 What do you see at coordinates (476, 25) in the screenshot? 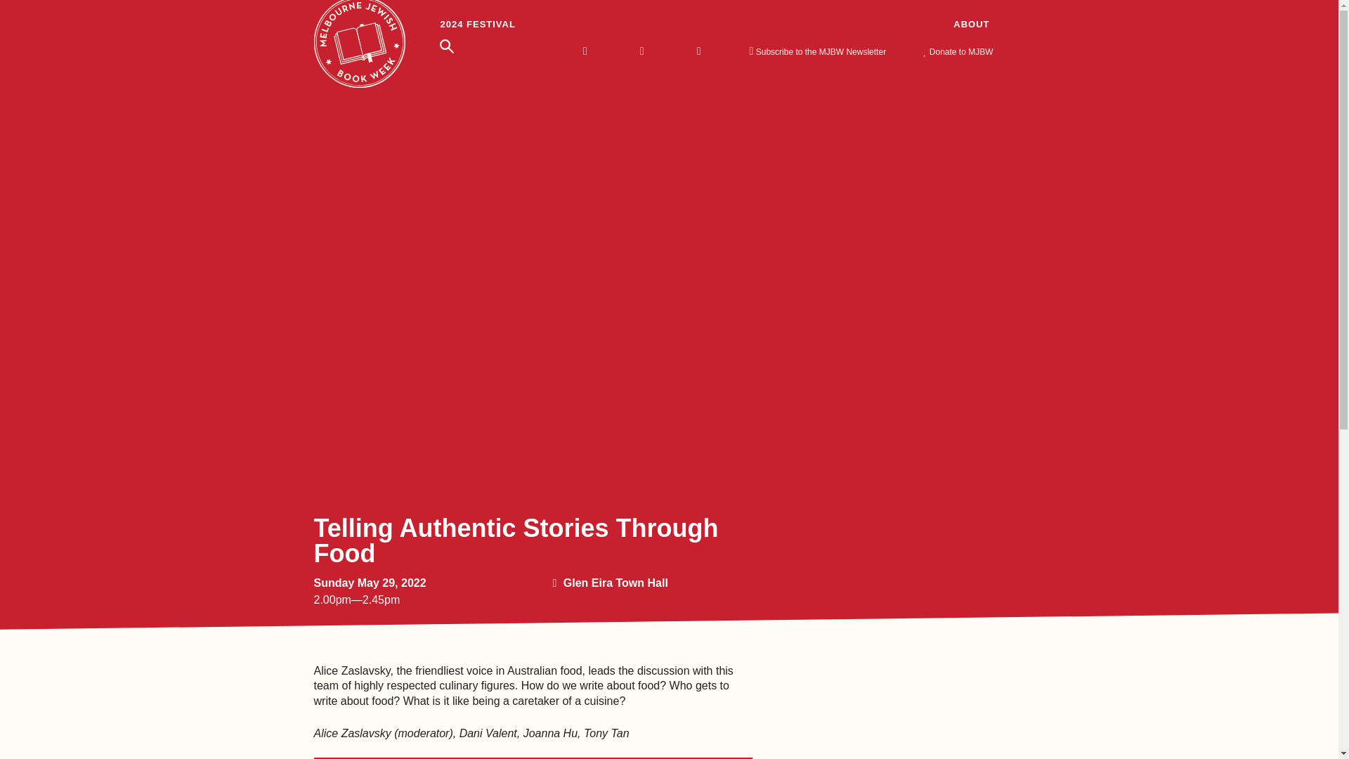
I see `2024 FESTIVAL` at bounding box center [476, 25].